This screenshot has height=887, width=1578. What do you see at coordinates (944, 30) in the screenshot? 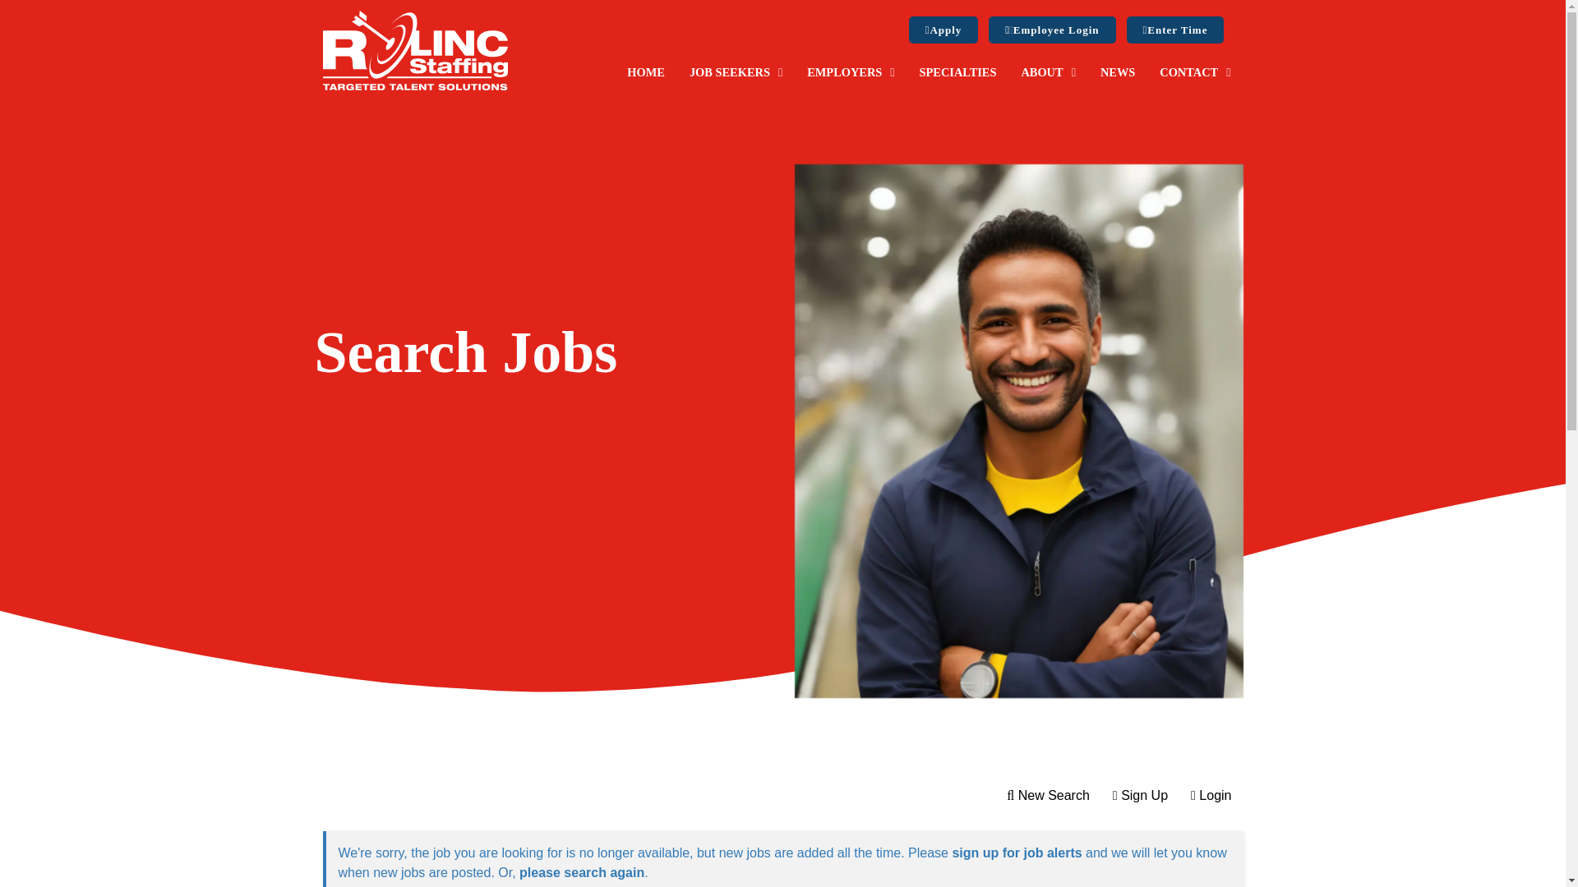
I see `Apply` at bounding box center [944, 30].